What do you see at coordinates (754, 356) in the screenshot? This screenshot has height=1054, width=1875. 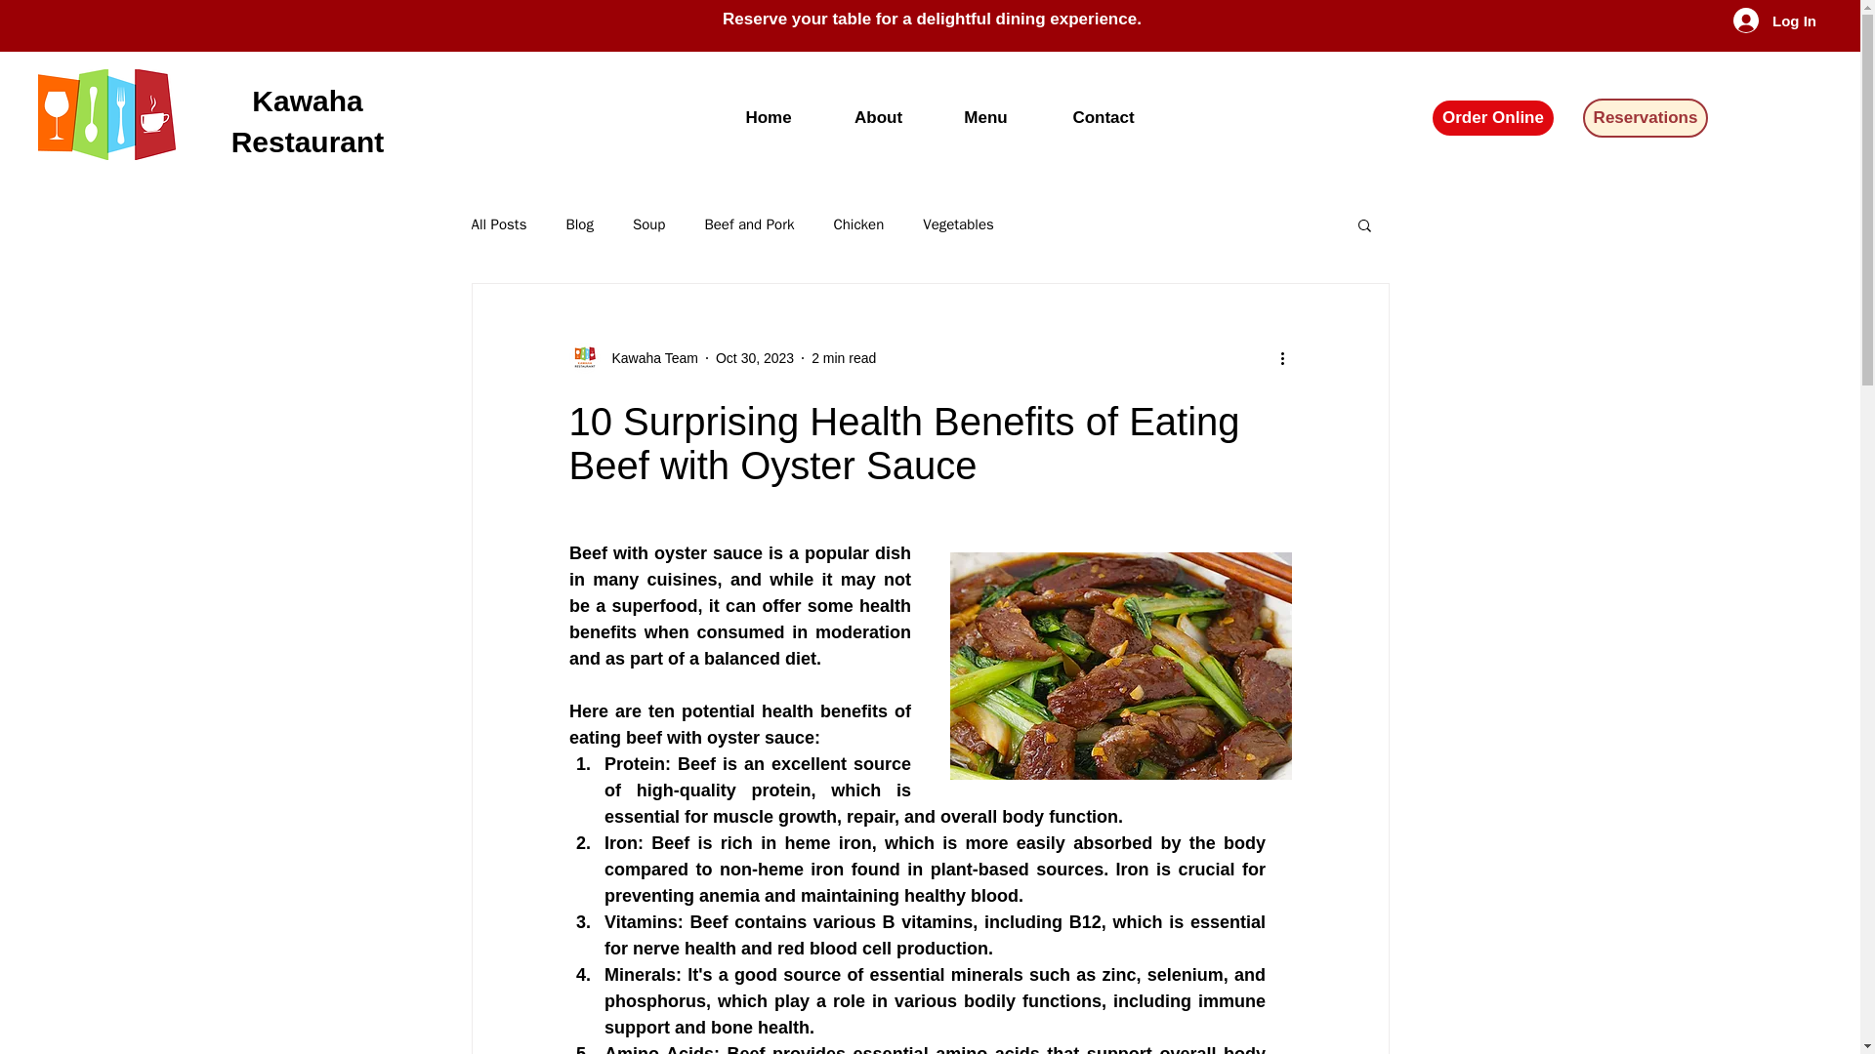 I see `Oct 30, 2023` at bounding box center [754, 356].